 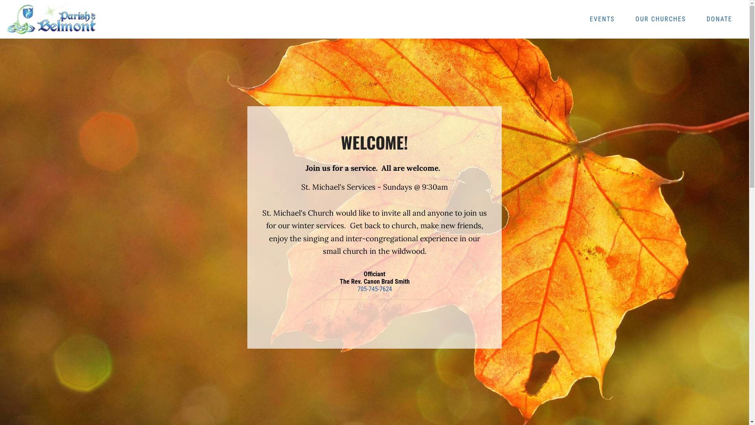 What do you see at coordinates (602, 20) in the screenshot?
I see `EVENTS` at bounding box center [602, 20].